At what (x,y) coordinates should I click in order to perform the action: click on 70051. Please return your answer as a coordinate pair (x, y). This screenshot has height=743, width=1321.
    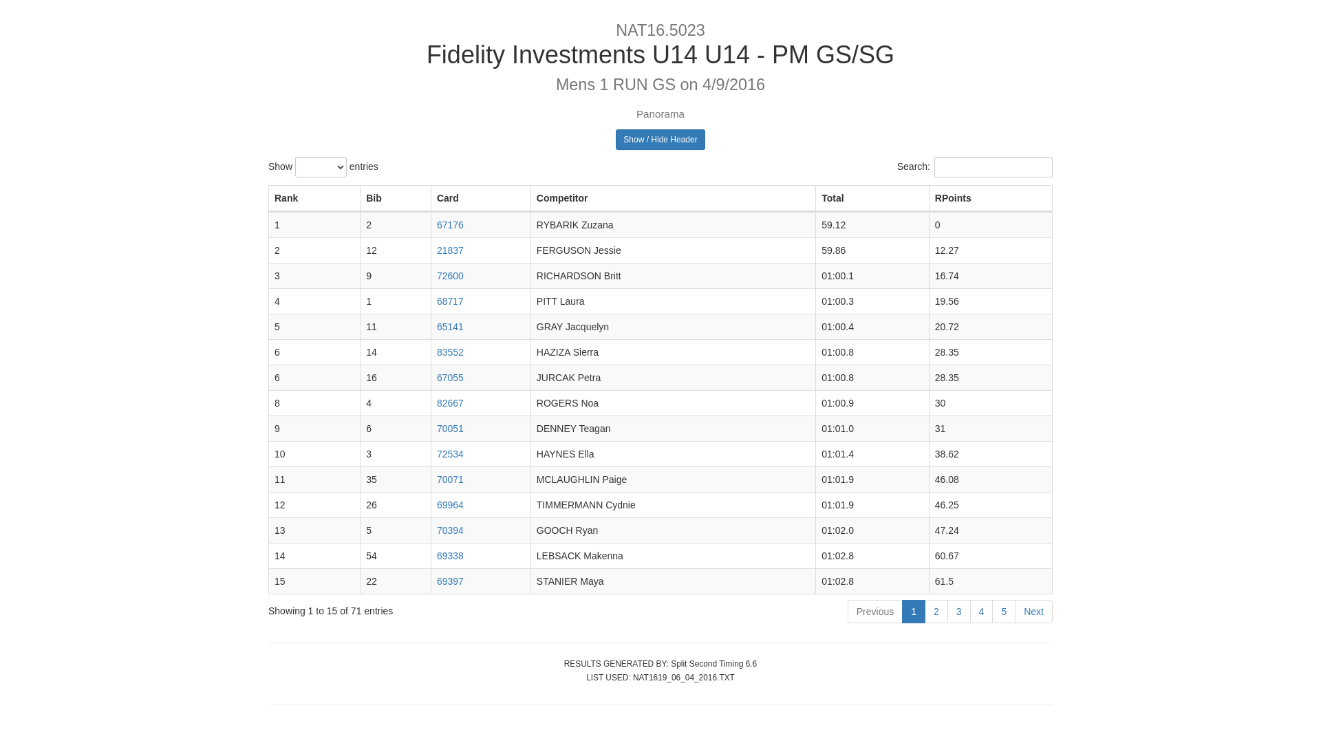
    Looking at the image, I should click on (450, 429).